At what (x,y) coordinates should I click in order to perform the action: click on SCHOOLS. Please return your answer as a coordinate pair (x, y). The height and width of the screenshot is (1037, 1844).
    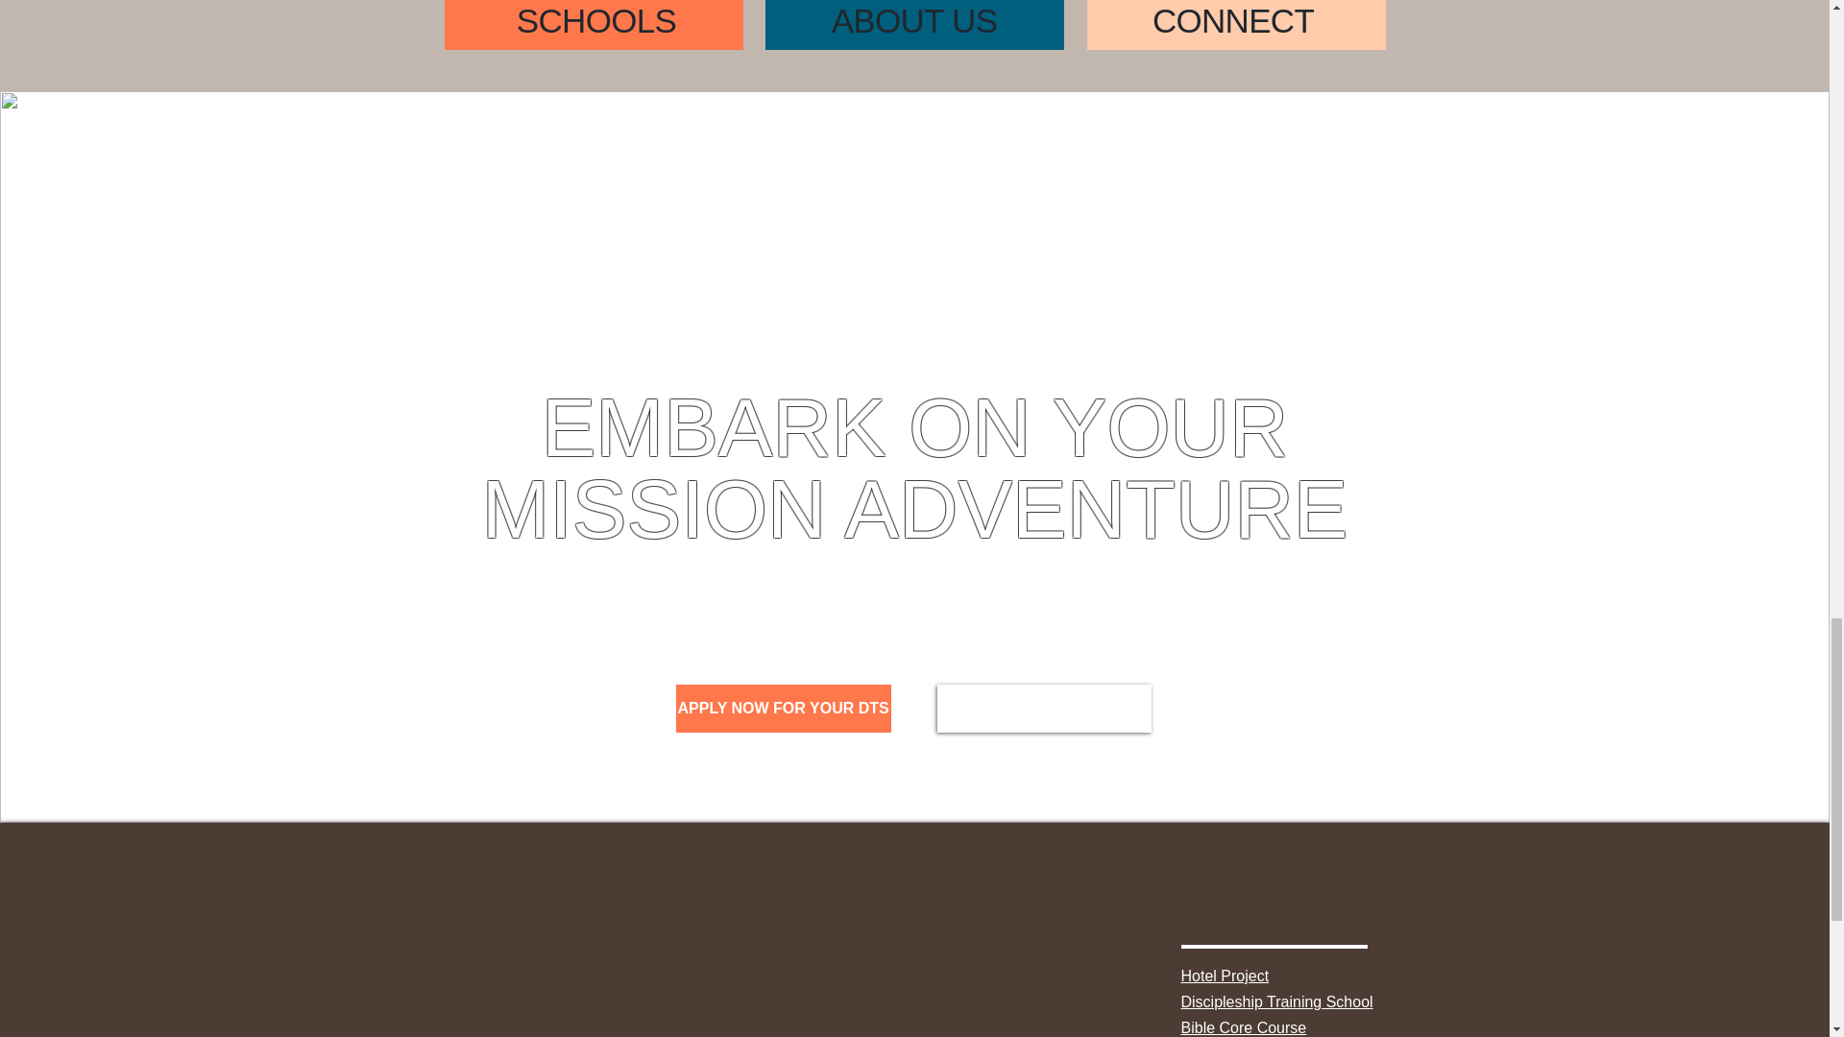
    Looking at the image, I should click on (595, 21).